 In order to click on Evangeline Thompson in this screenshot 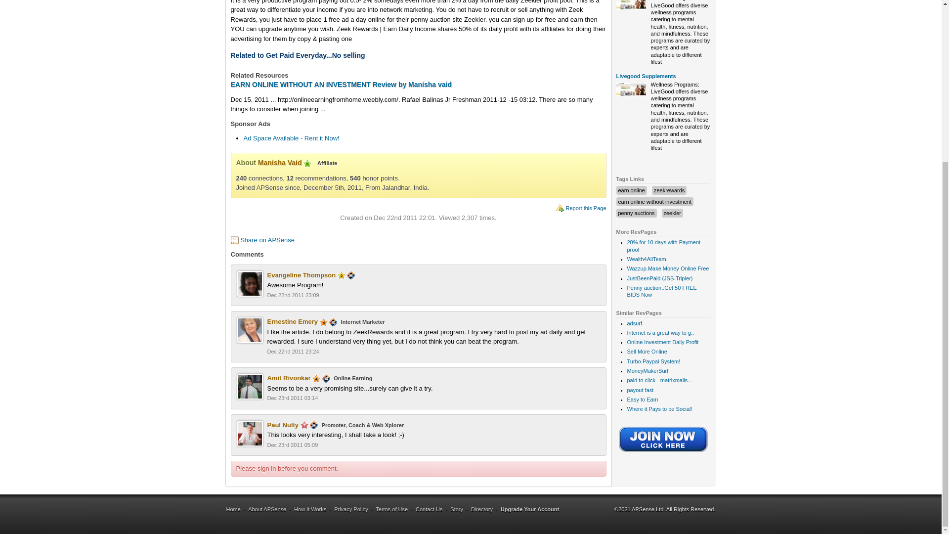, I will do `click(301, 275)`.